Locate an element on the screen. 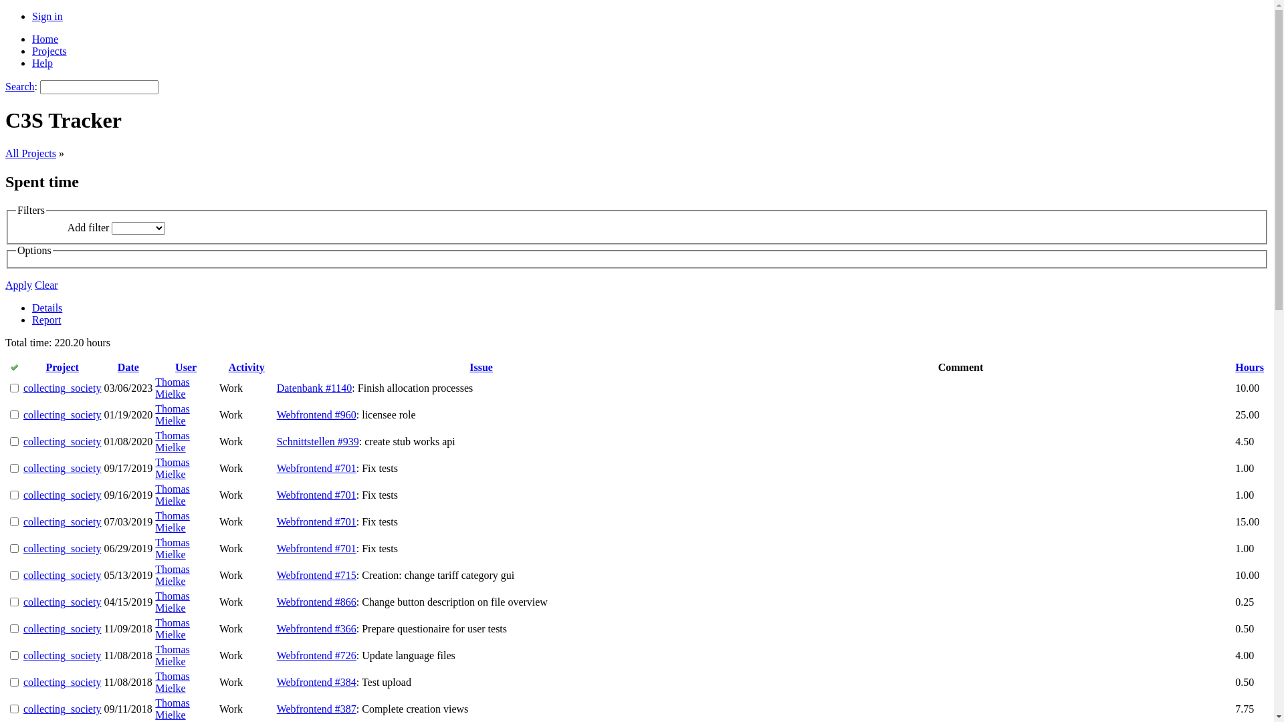 This screenshot has width=1284, height=722. collecting_society is located at coordinates (62, 468).